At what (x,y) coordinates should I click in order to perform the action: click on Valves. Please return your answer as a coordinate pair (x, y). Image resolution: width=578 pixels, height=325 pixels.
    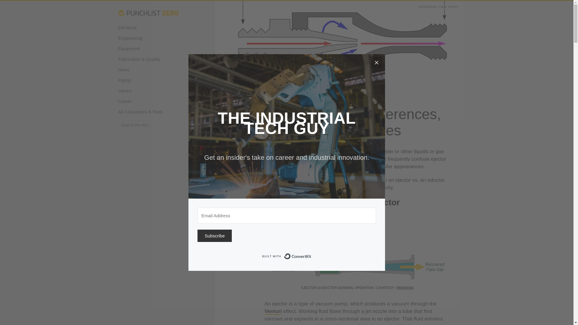
    Looking at the image, I should click on (151, 91).